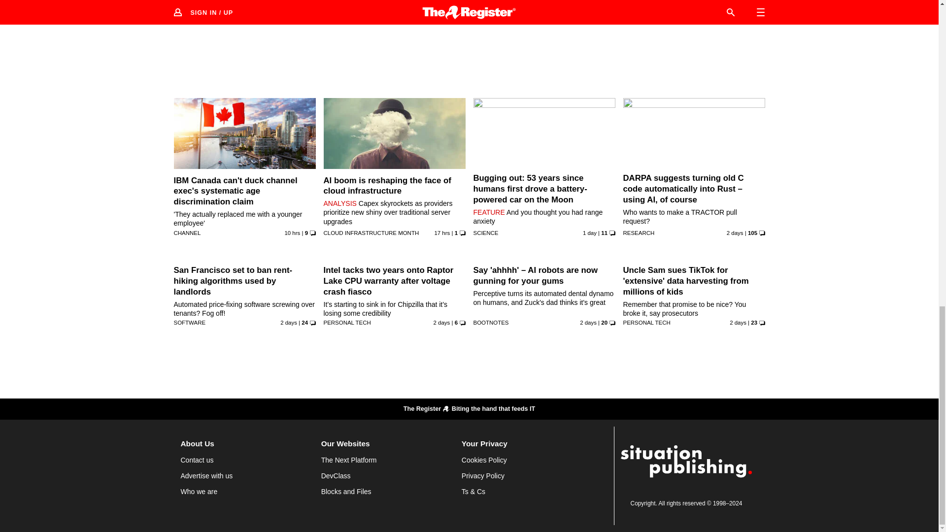 Image resolution: width=946 pixels, height=532 pixels. Describe the element at coordinates (589, 233) in the screenshot. I see `3 Aug 2024 19:2` at that location.